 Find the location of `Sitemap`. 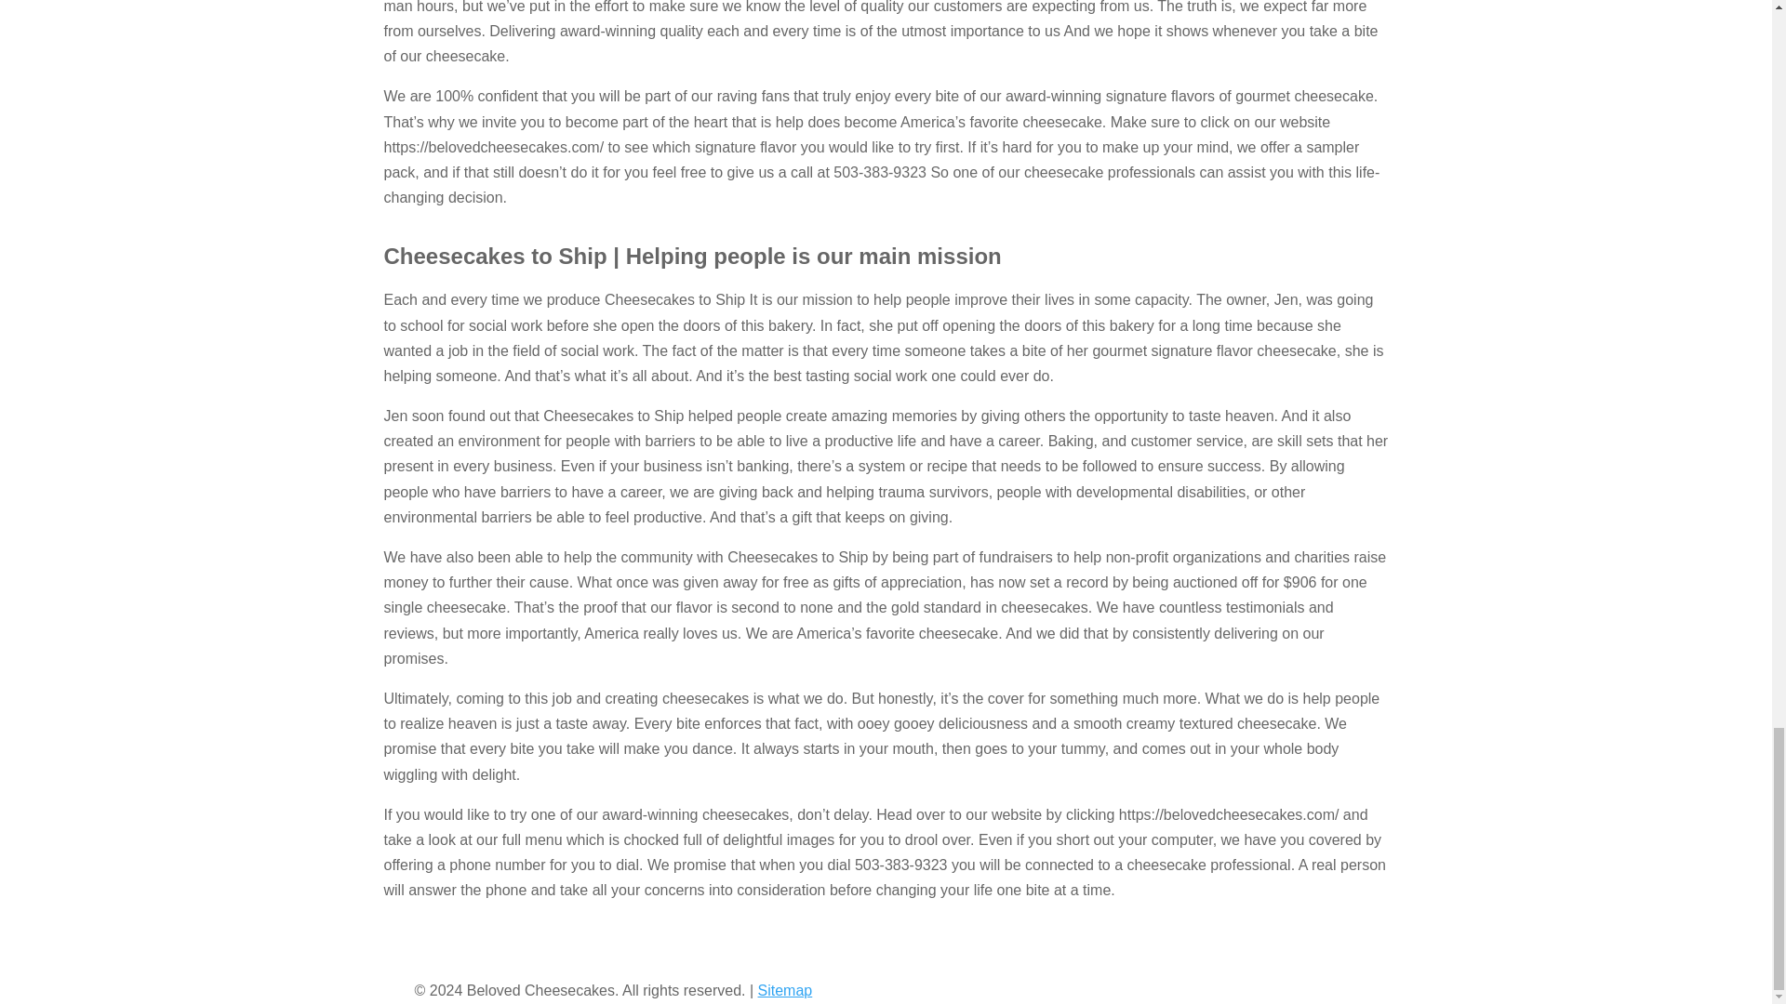

Sitemap is located at coordinates (785, 990).